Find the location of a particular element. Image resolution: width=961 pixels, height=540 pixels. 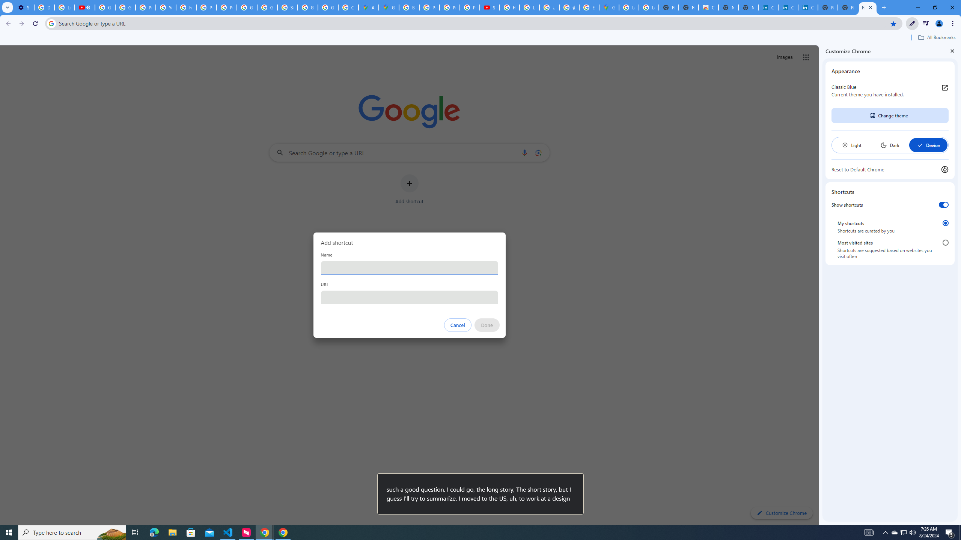

Explore new street-level details - Google Maps Help is located at coordinates (589, 7).